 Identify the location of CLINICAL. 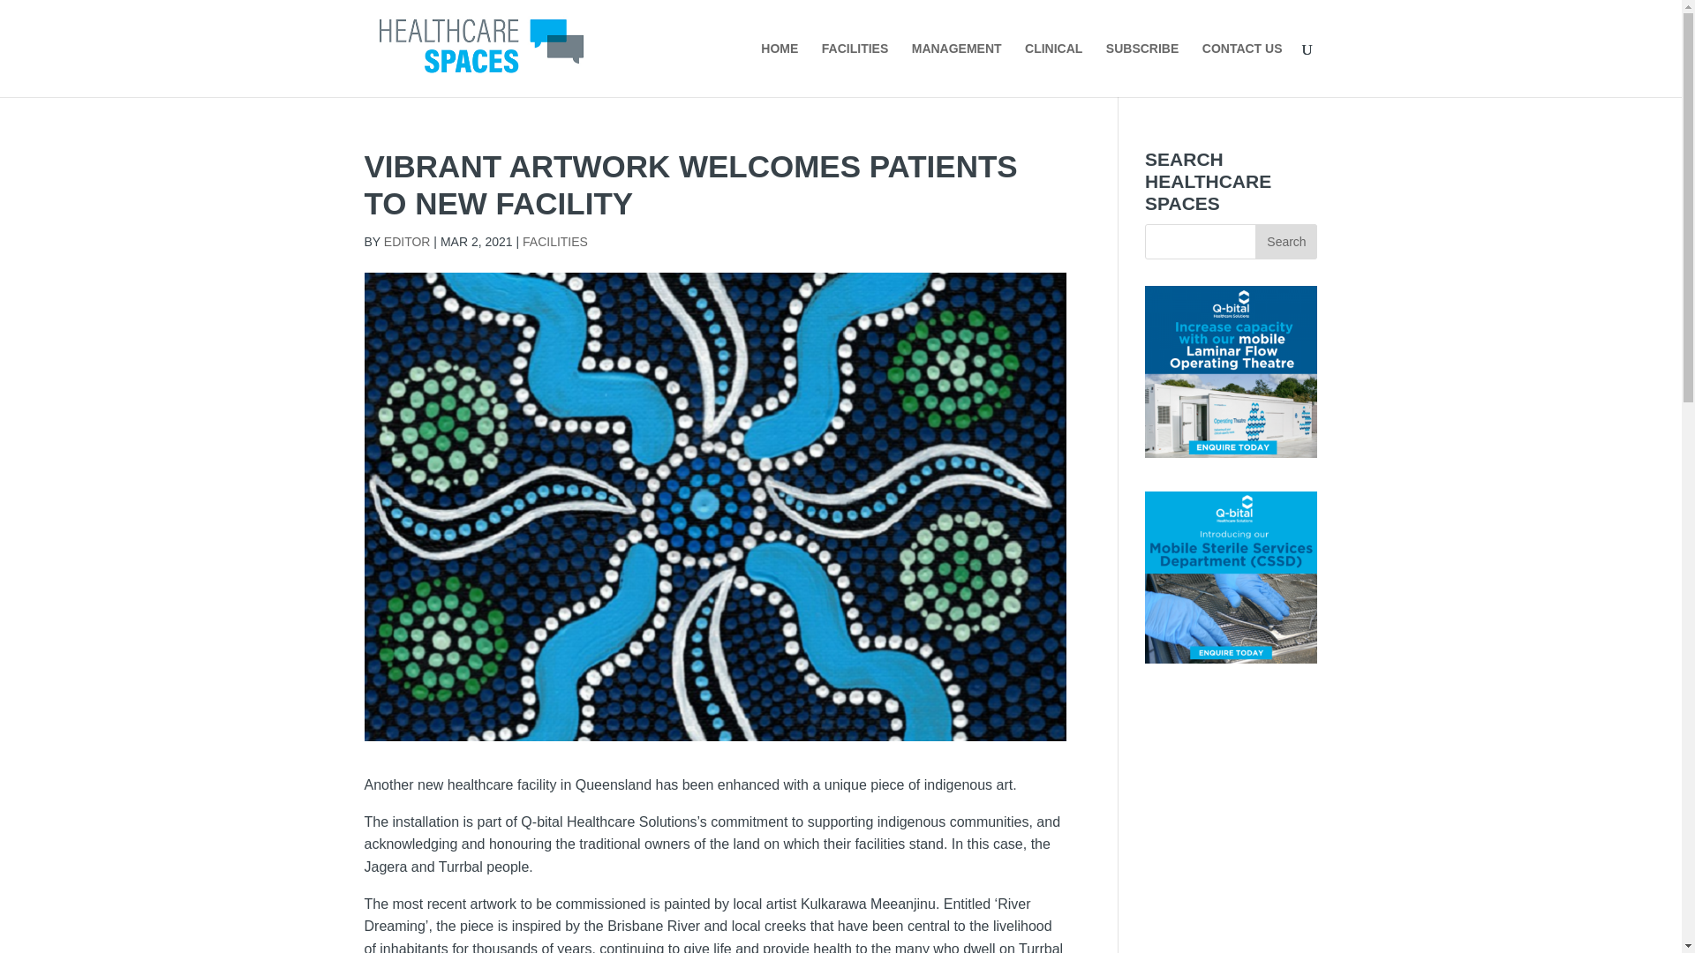
(1054, 69).